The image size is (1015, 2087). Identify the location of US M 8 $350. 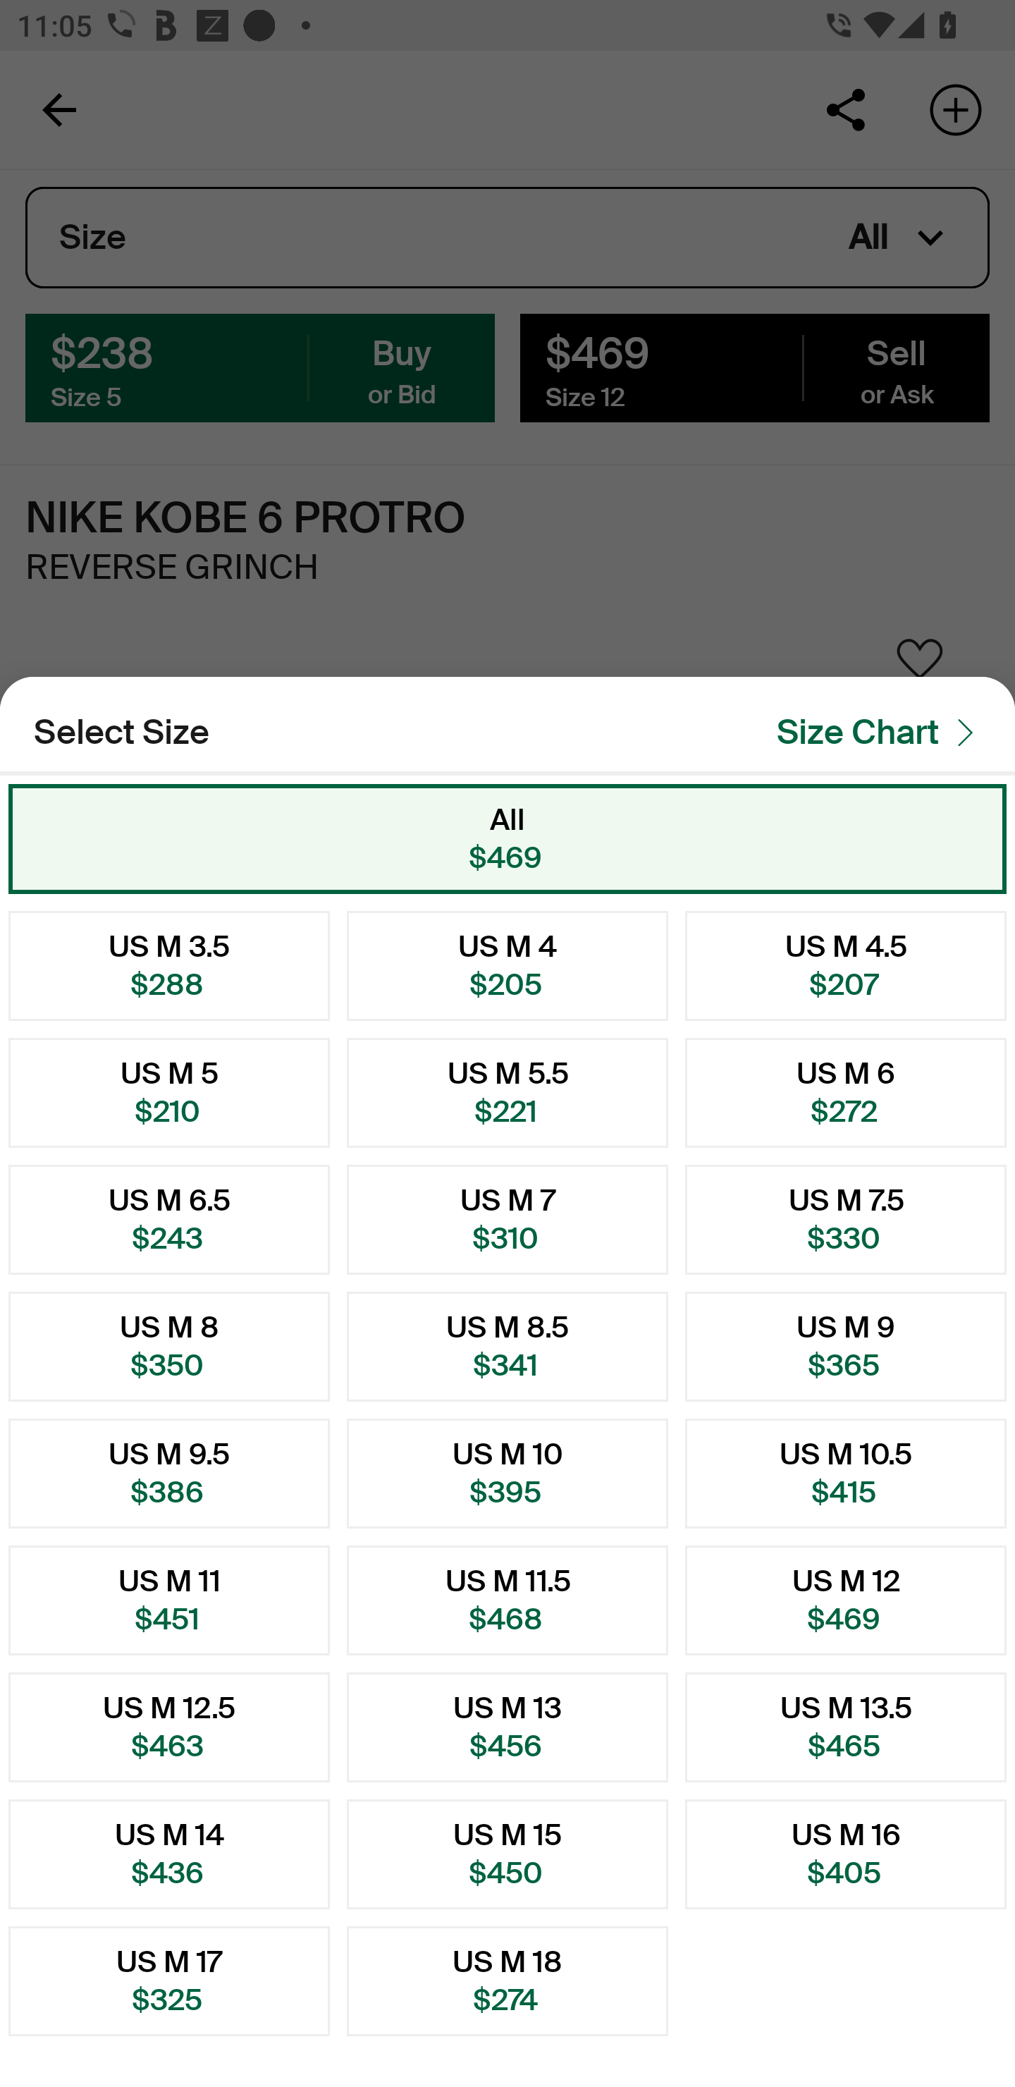
(169, 1347).